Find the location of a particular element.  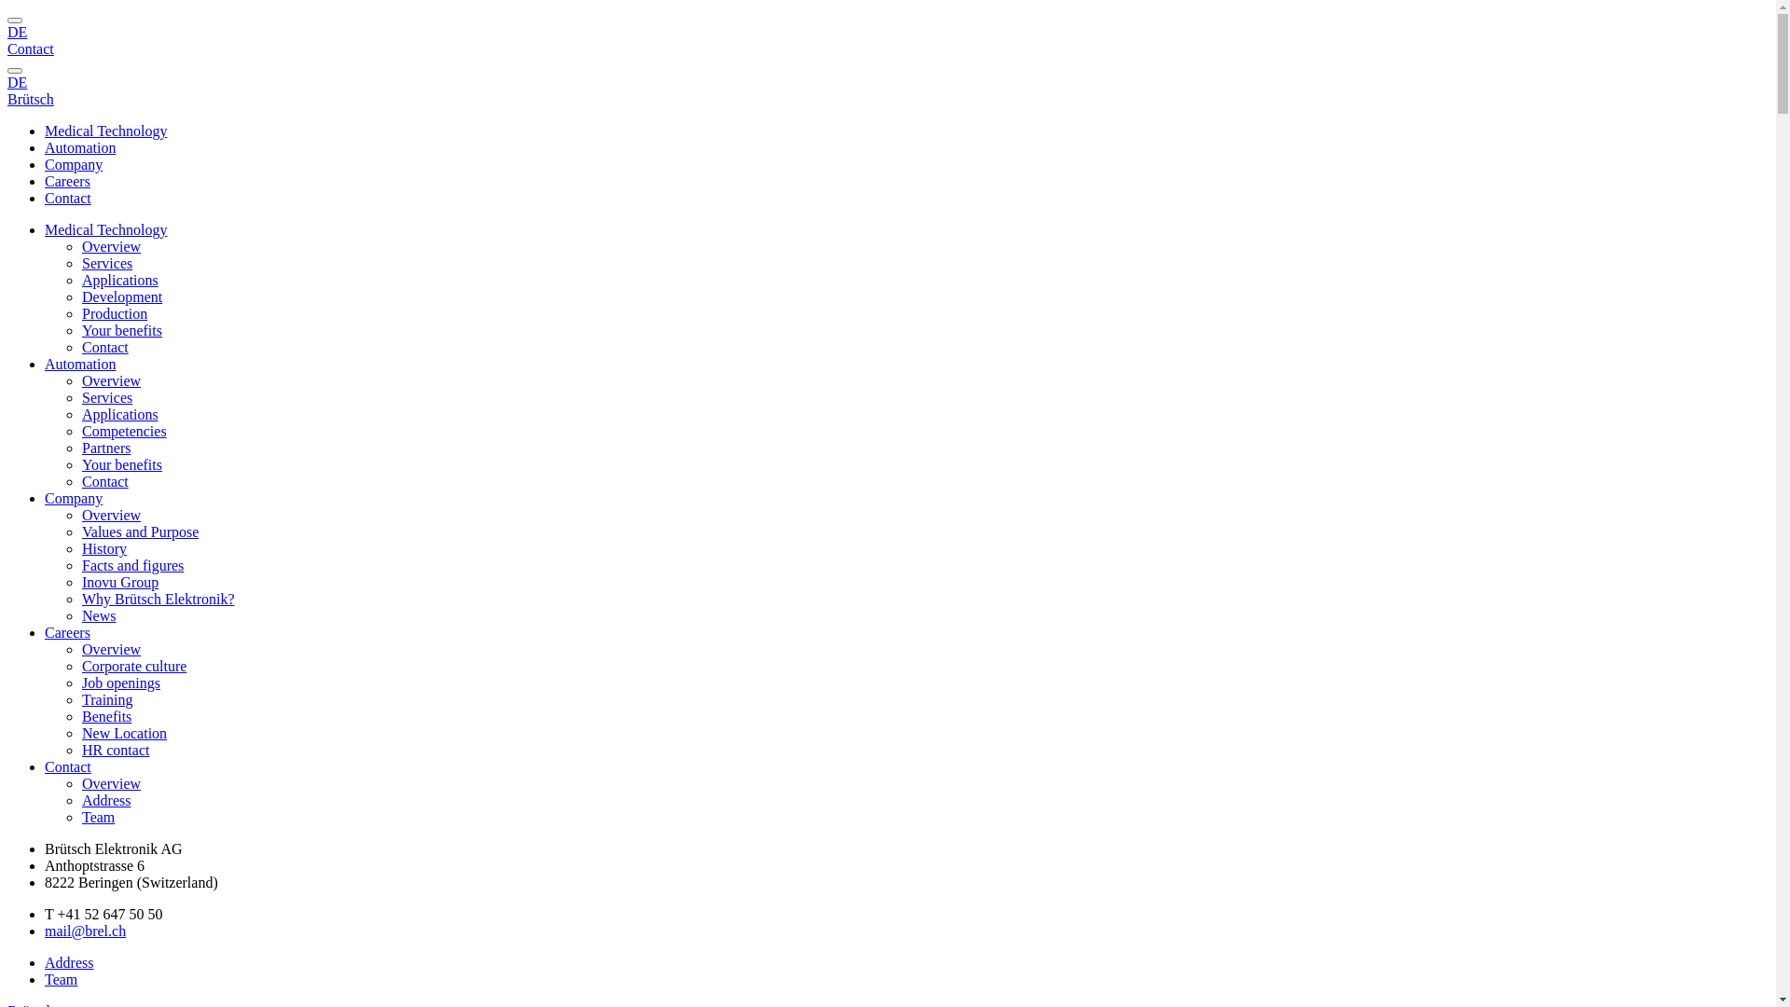

Applications is located at coordinates (120, 280).